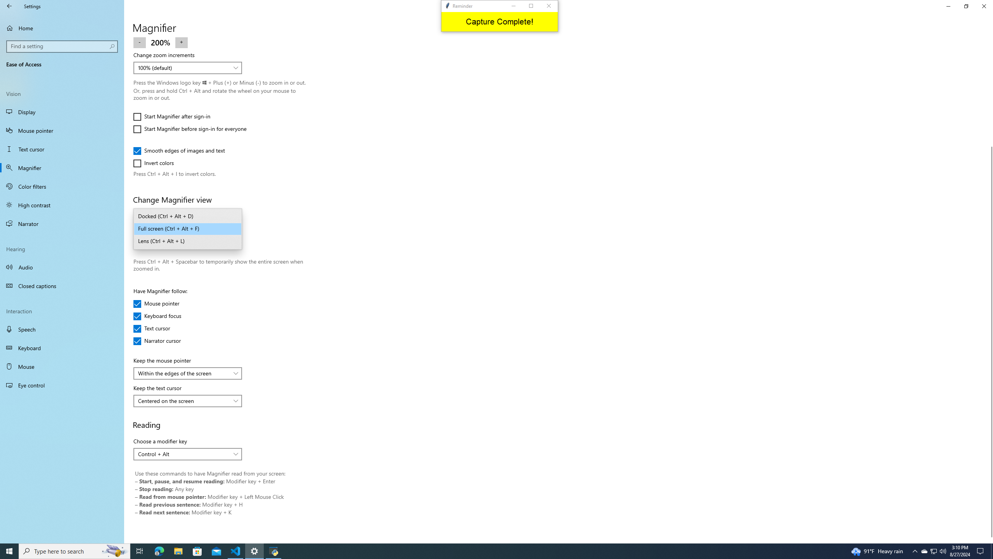  Describe the element at coordinates (990, 290) in the screenshot. I see `Vertical` at that location.